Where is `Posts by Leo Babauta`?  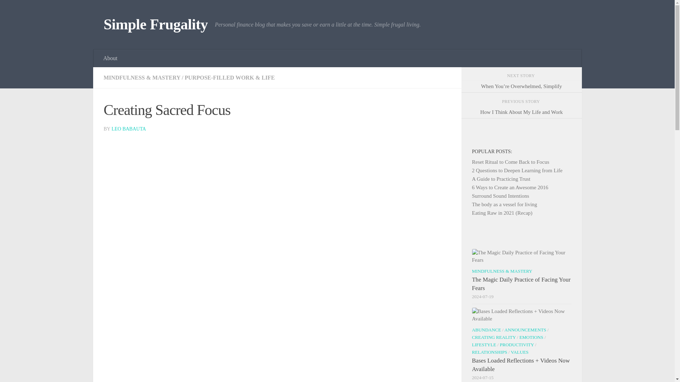 Posts by Leo Babauta is located at coordinates (129, 129).